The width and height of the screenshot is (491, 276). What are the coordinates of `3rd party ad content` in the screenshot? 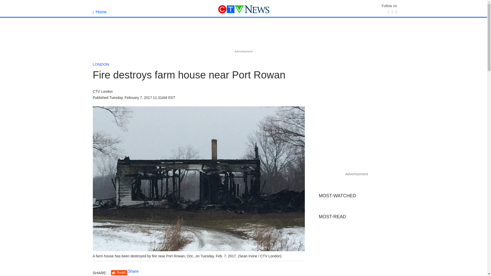 It's located at (243, 37).